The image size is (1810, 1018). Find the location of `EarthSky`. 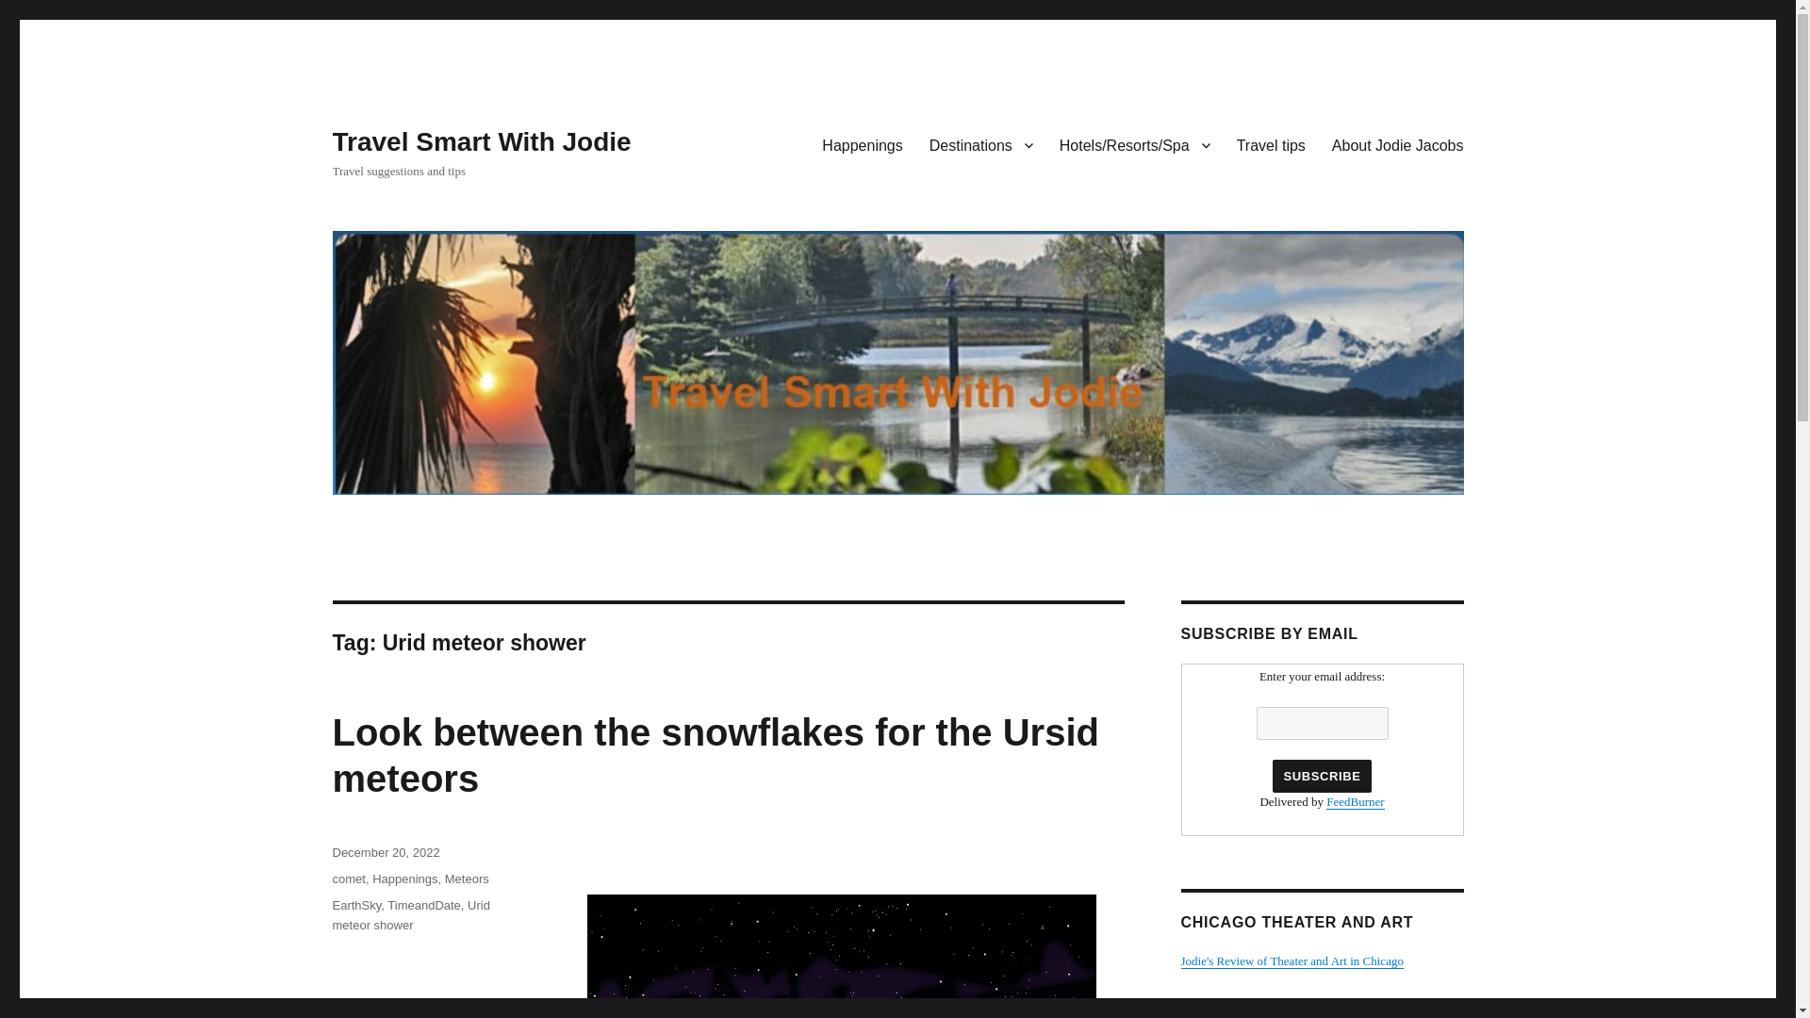

EarthSky is located at coordinates (355, 905).